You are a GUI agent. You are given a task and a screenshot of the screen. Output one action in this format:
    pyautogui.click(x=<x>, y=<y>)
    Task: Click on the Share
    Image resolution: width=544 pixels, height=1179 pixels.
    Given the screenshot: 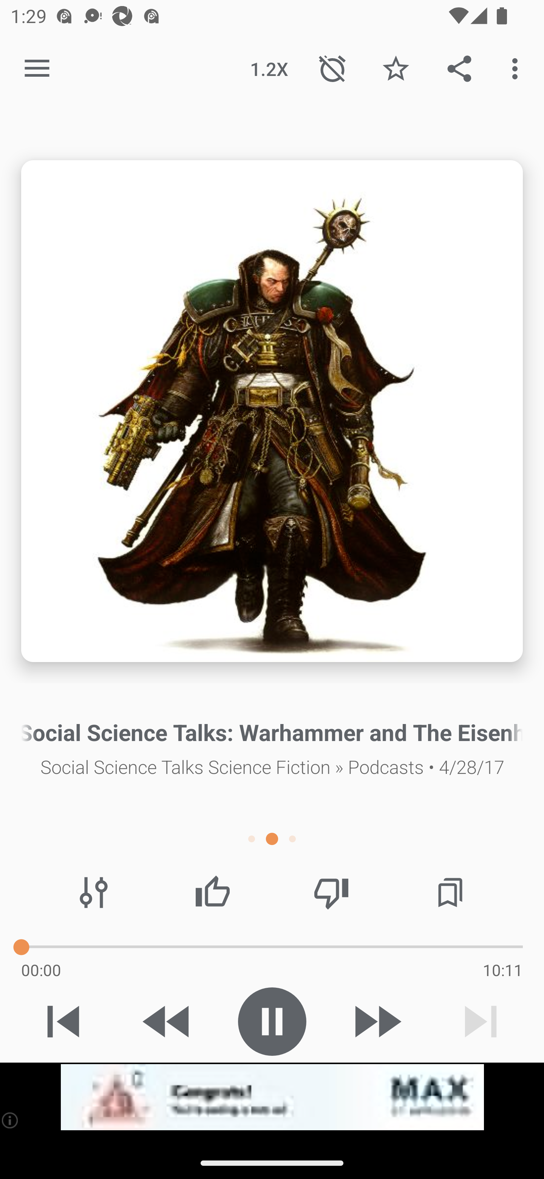 What is the action you would take?
    pyautogui.click(x=459, y=68)
    